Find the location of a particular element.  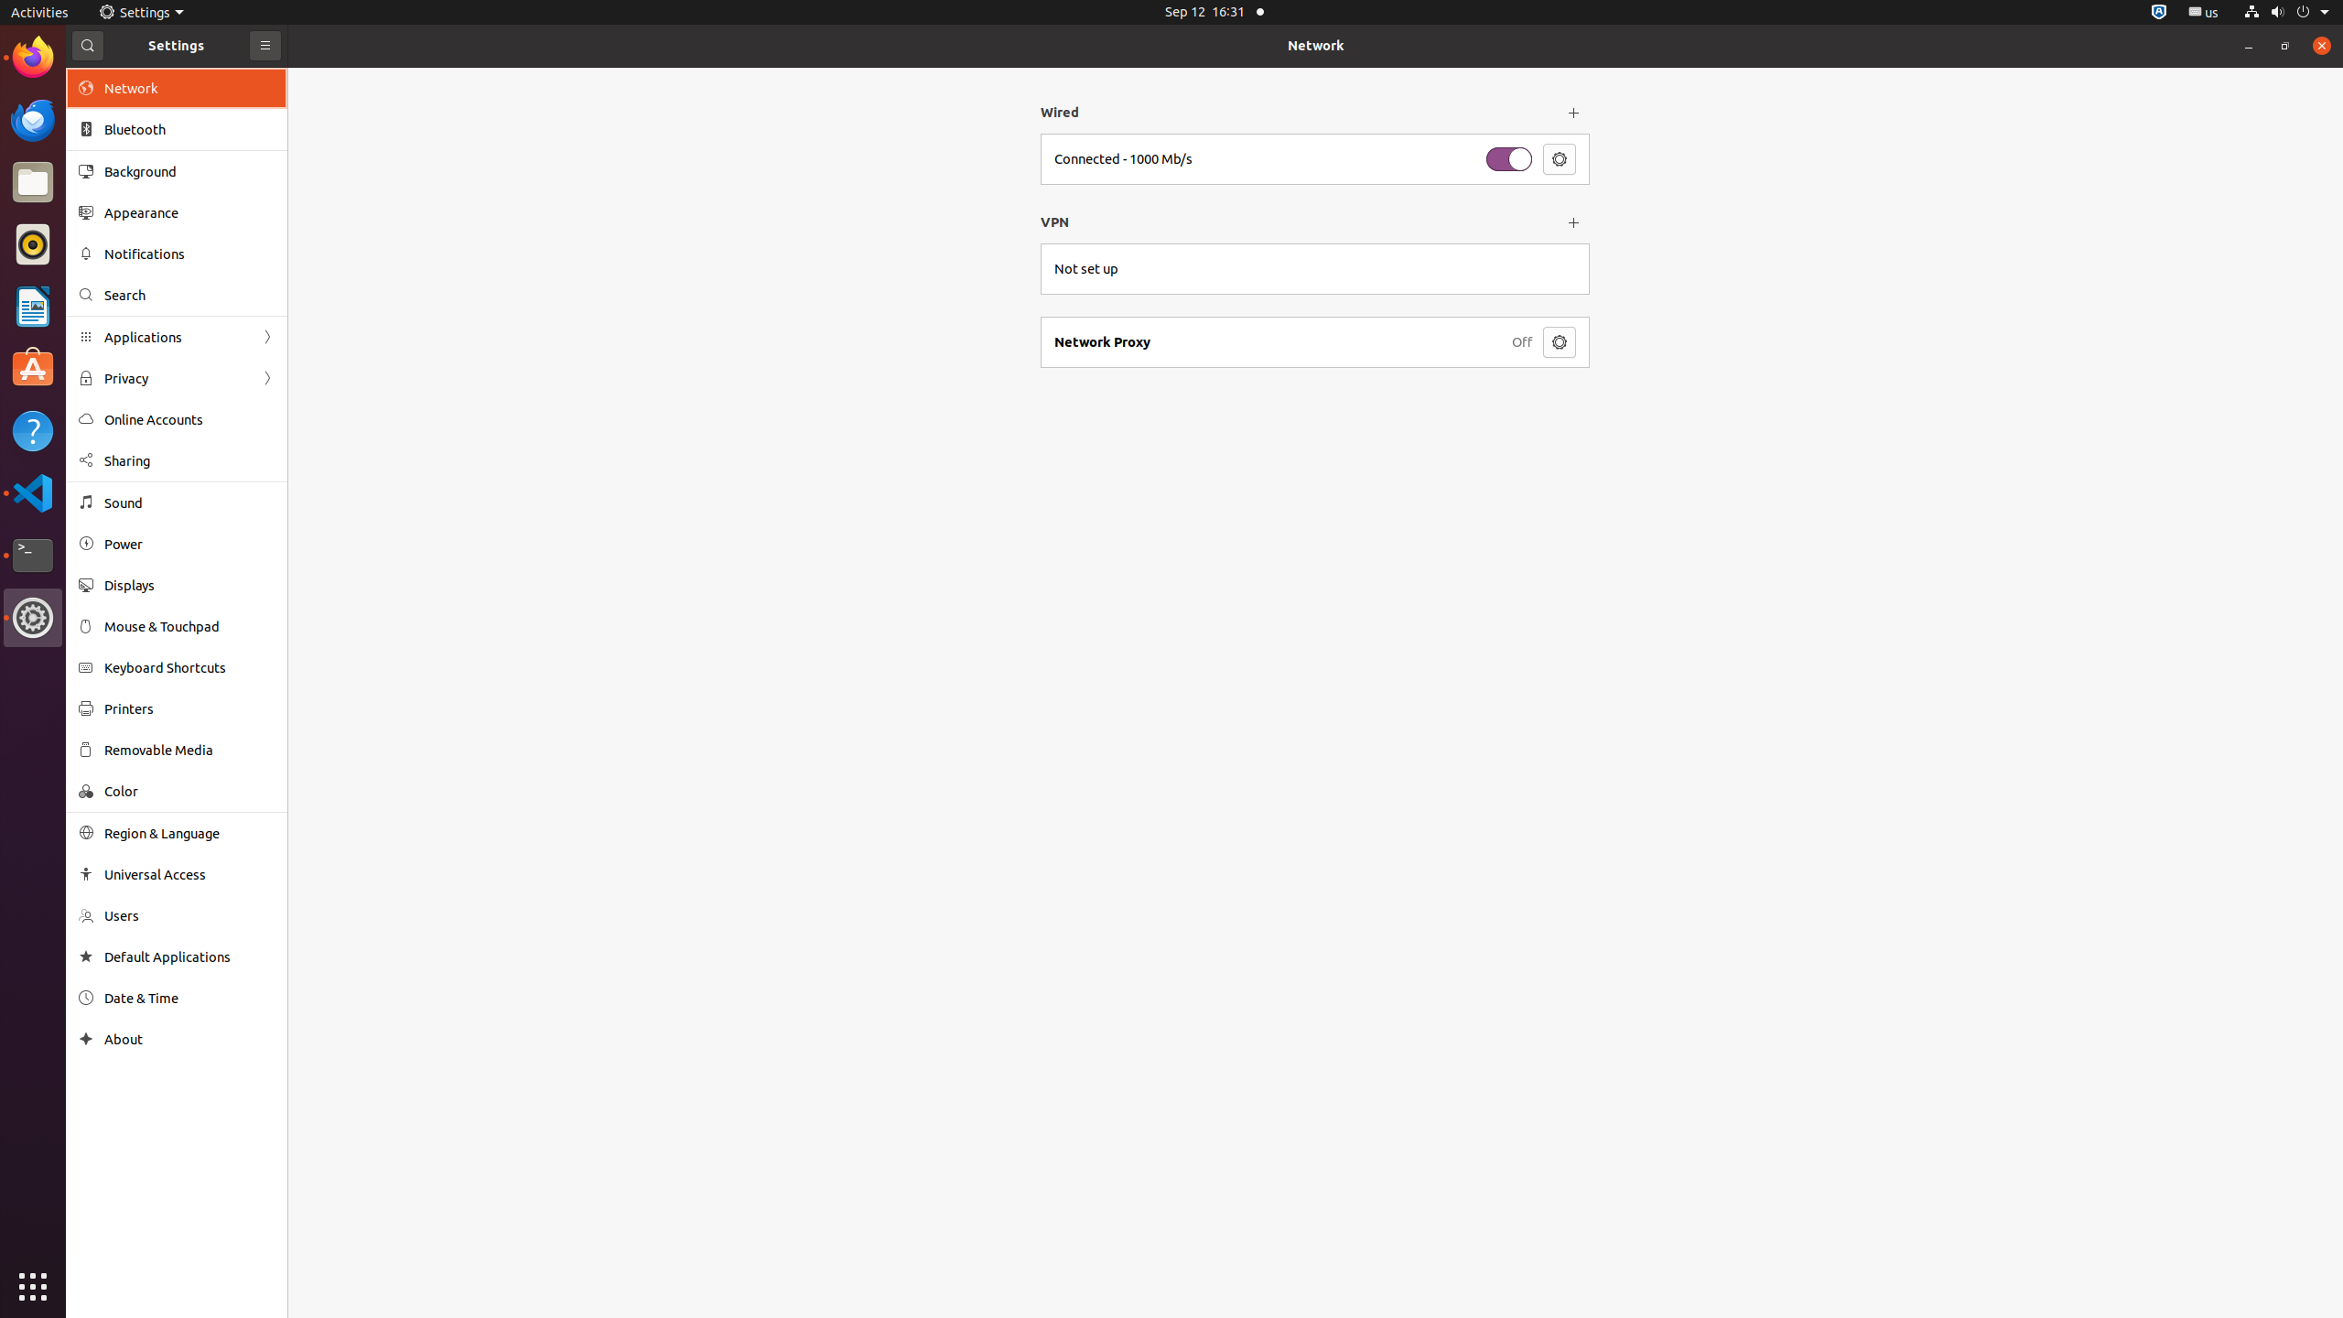

Connected - 1000 Mb/s is located at coordinates (1124, 159).